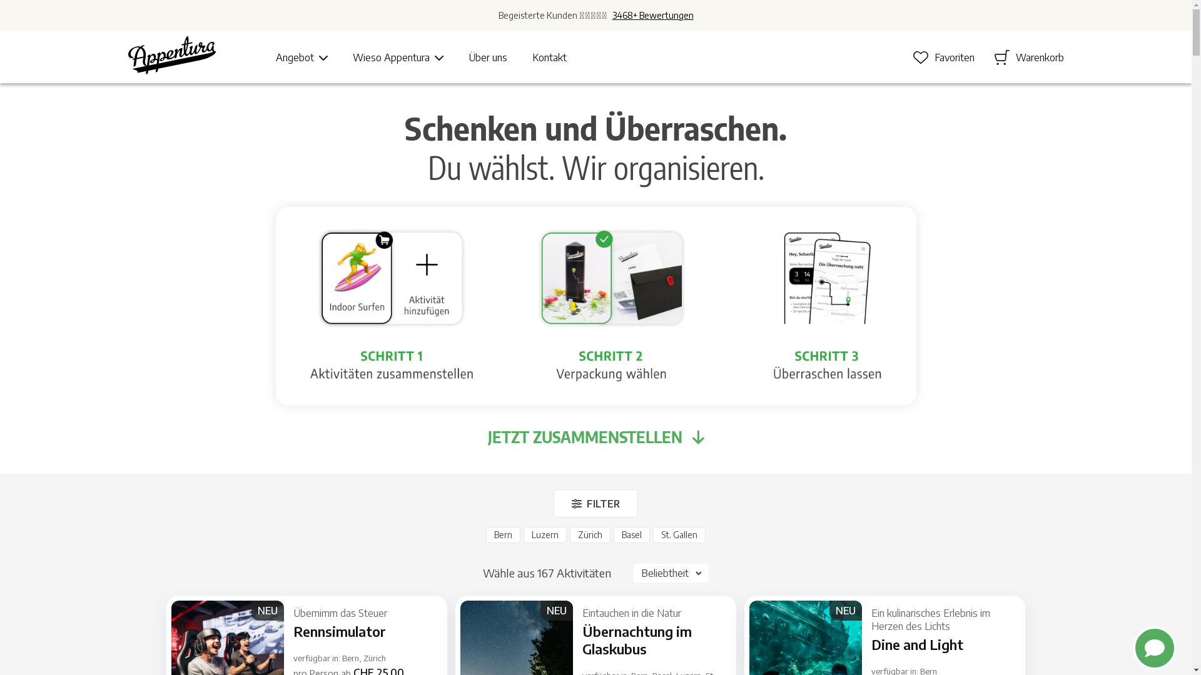 This screenshot has width=1201, height=675. Describe the element at coordinates (595, 437) in the screenshot. I see `JETZT ZUSAMMENSTELLEN` at that location.